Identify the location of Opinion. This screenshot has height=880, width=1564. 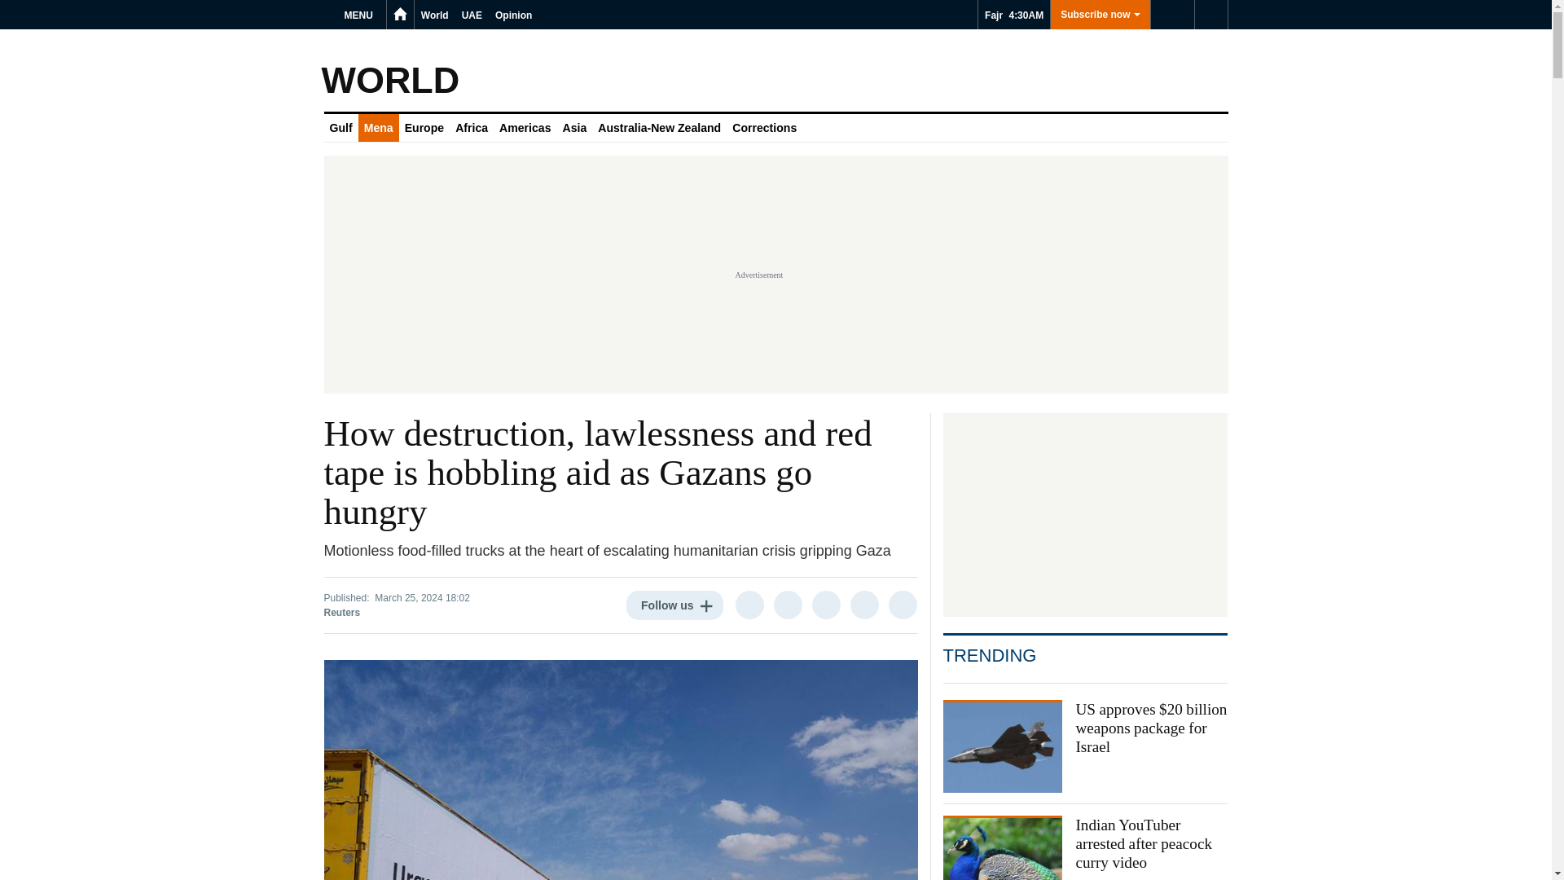
(513, 15).